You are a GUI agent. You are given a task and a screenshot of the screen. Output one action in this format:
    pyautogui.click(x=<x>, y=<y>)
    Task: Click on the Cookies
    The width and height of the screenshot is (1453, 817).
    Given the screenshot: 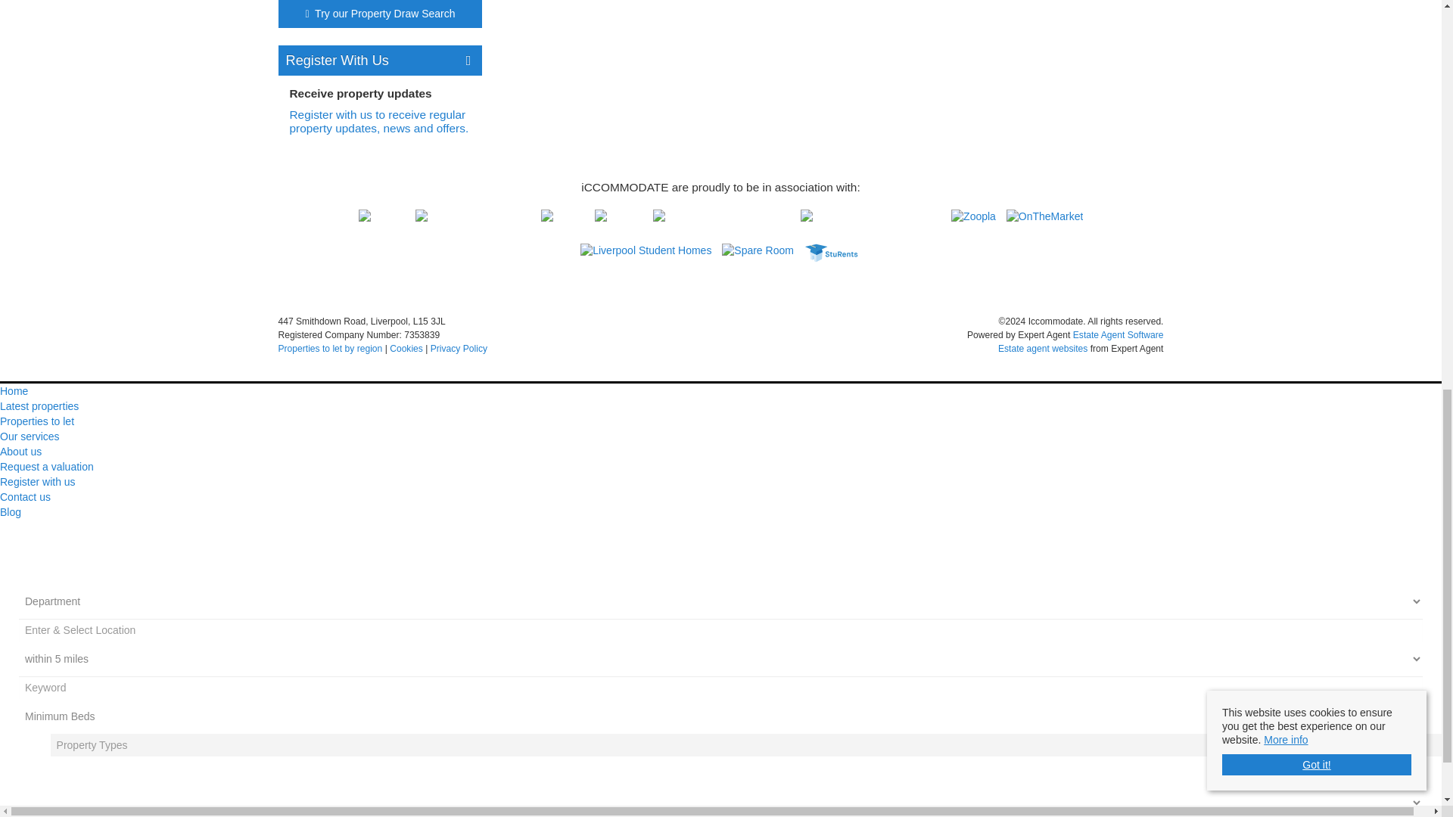 What is the action you would take?
    pyautogui.click(x=406, y=348)
    